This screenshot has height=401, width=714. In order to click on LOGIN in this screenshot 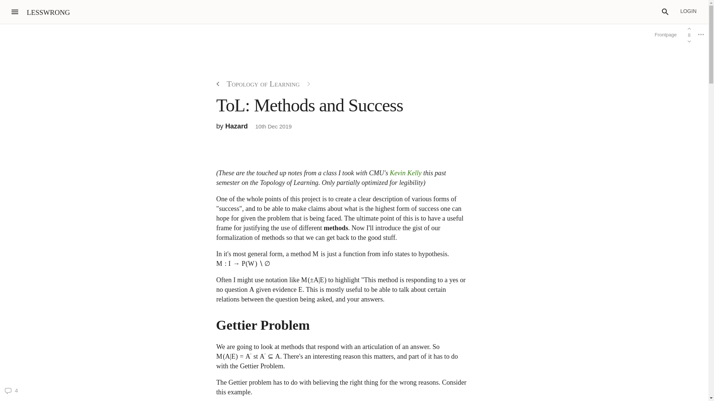, I will do `click(688, 11)`.